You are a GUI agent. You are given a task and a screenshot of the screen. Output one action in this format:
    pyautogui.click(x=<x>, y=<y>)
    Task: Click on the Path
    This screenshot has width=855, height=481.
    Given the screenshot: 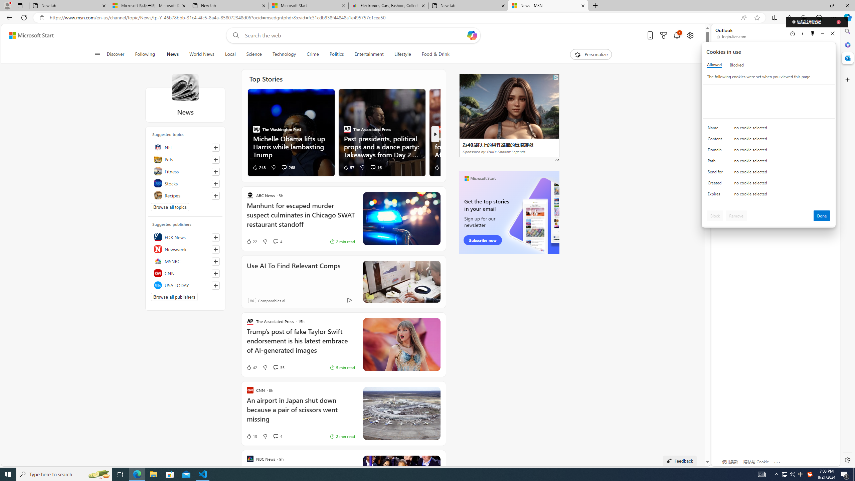 What is the action you would take?
    pyautogui.click(x=716, y=162)
    